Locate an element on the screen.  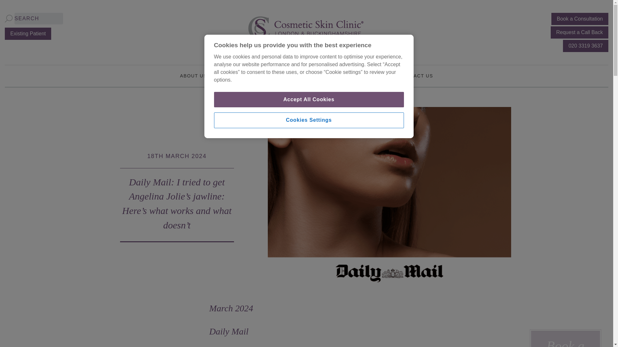
About Us is located at coordinates (193, 76).